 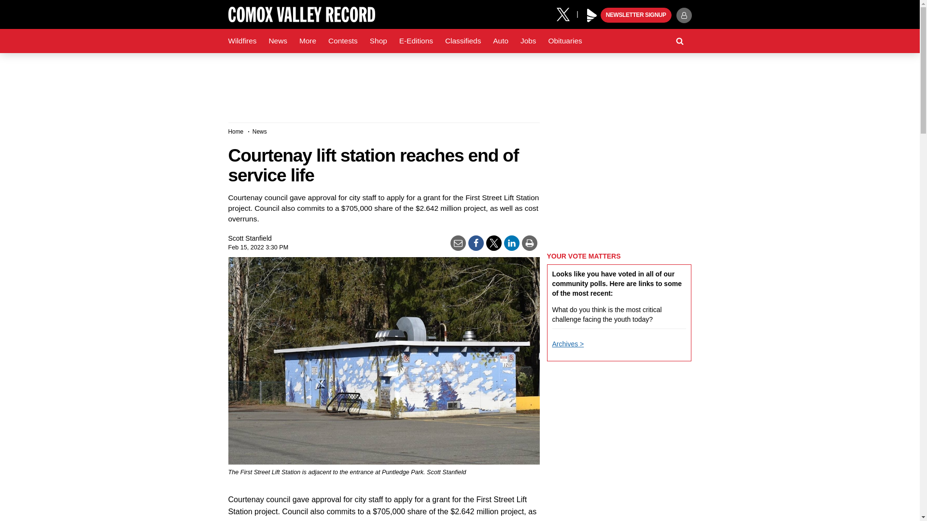 What do you see at coordinates (636, 15) in the screenshot?
I see `NEWSLETTER SIGNUP` at bounding box center [636, 15].